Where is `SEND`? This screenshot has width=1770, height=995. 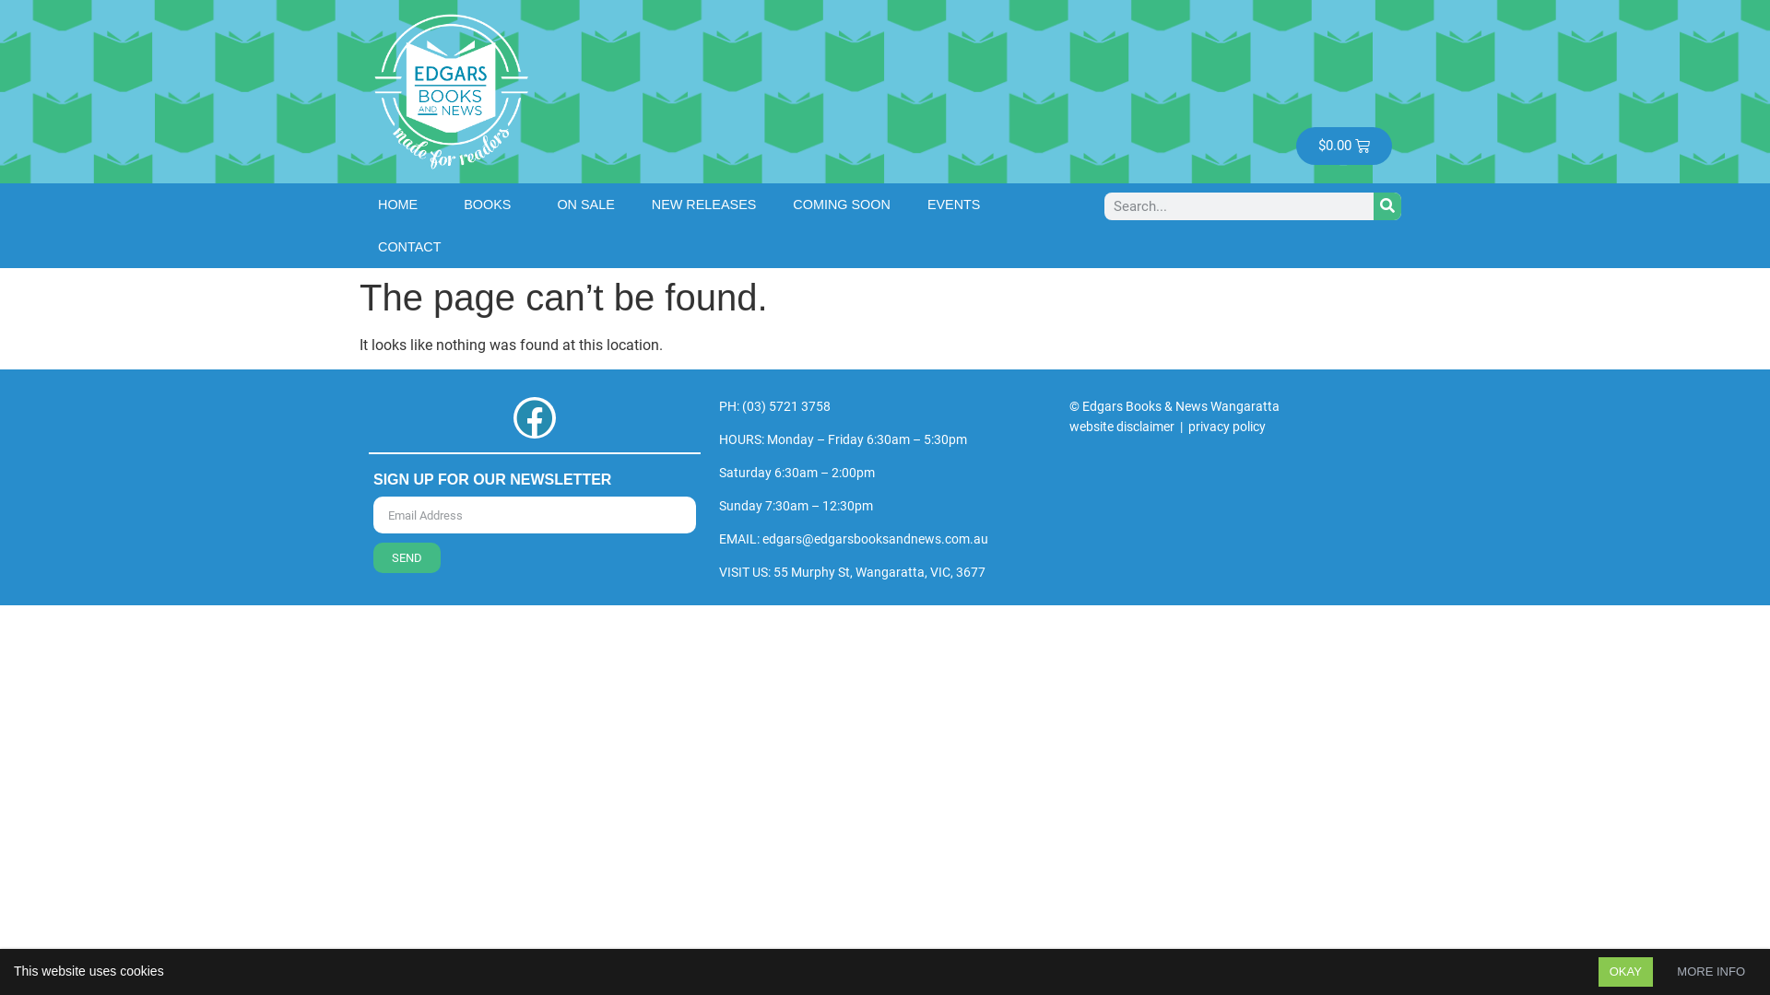
SEND is located at coordinates (407, 558).